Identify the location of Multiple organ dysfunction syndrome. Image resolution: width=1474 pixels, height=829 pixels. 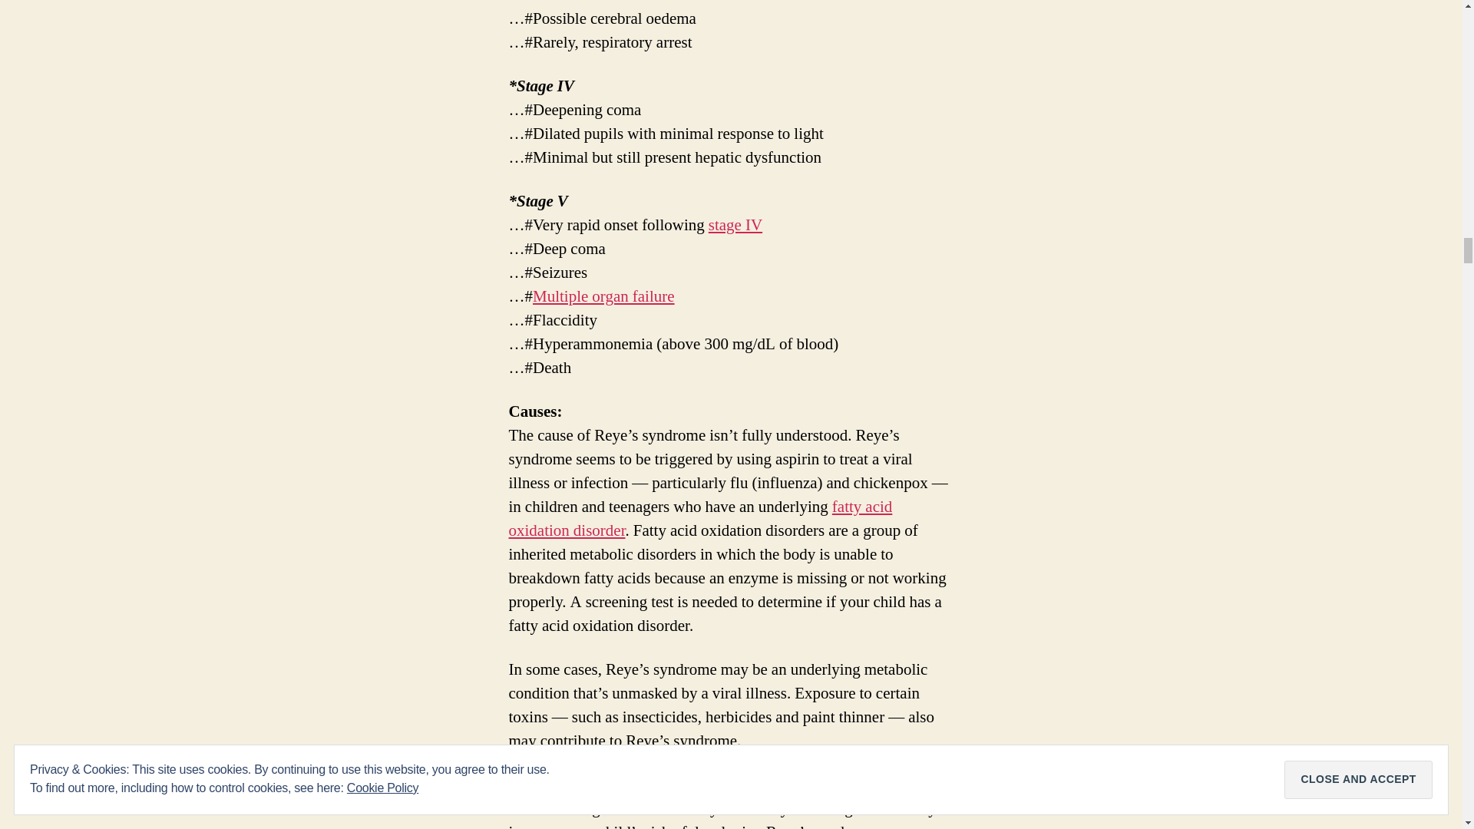
(603, 296).